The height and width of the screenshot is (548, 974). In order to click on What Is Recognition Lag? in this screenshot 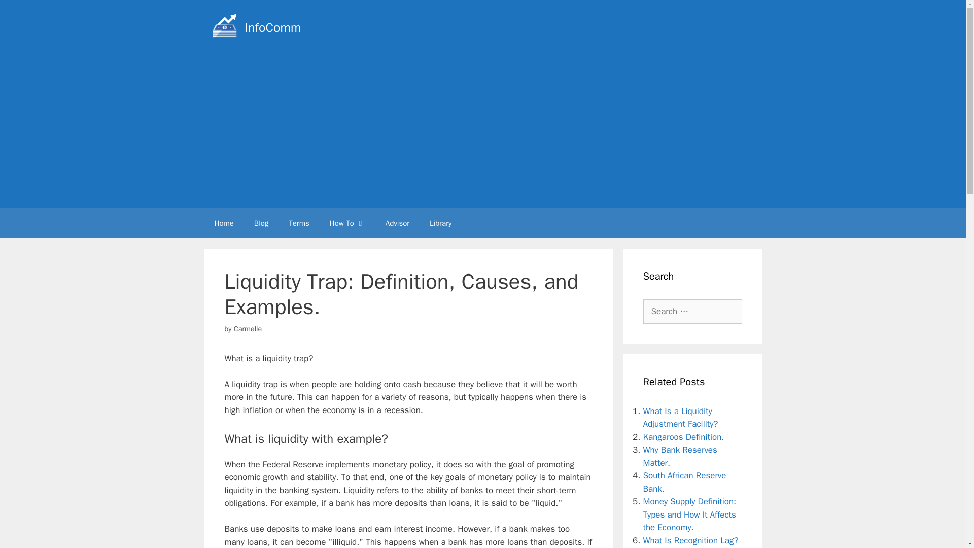, I will do `click(690, 540)`.